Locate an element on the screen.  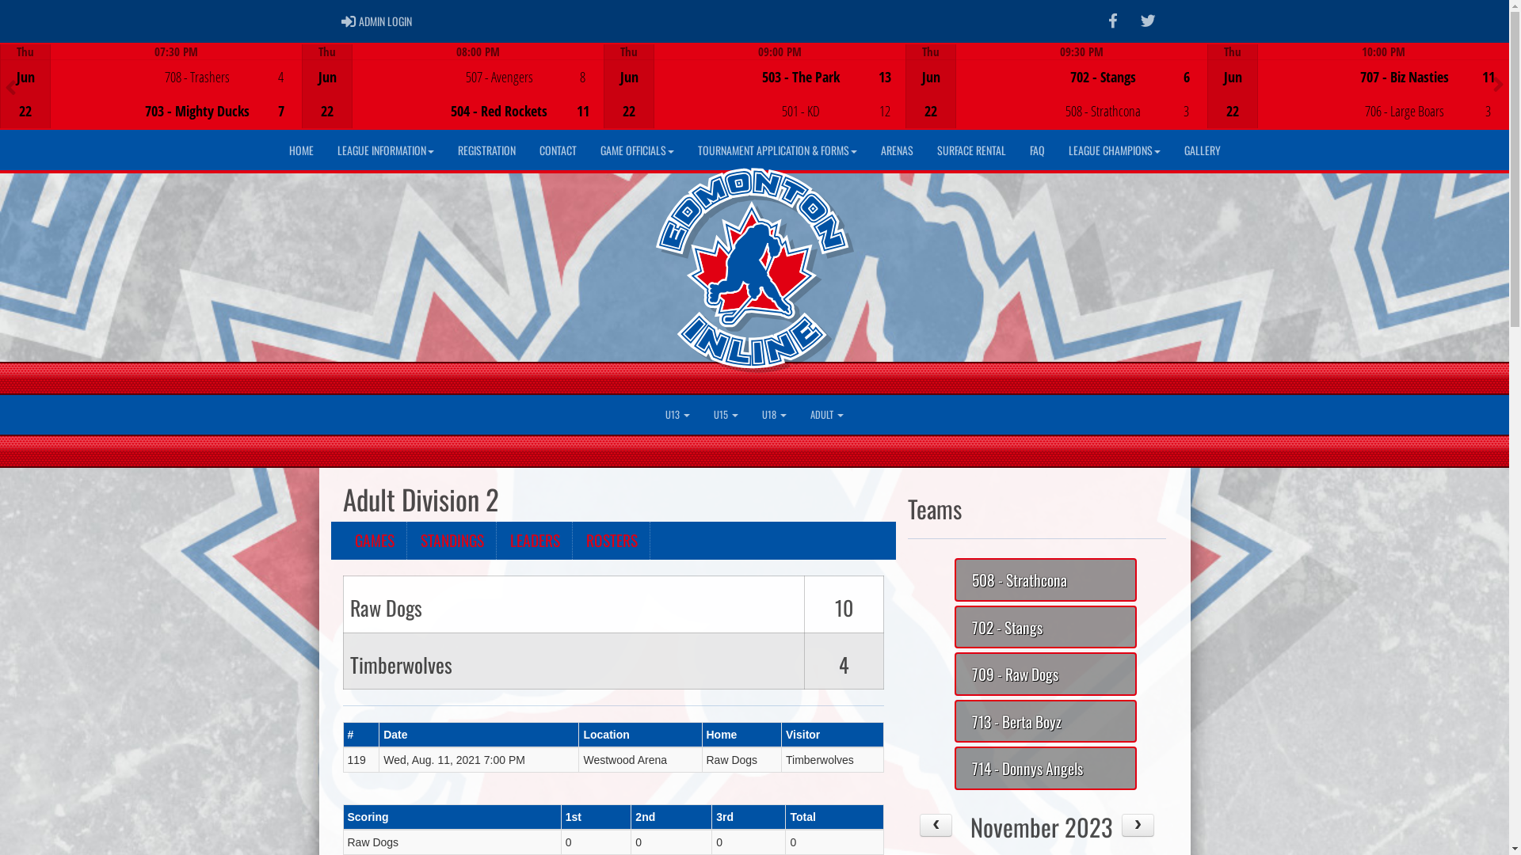
Previous is located at coordinates (11, 88).